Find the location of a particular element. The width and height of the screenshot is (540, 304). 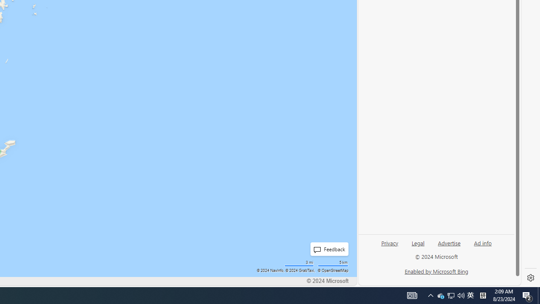

Feedback is located at coordinates (327, 249).